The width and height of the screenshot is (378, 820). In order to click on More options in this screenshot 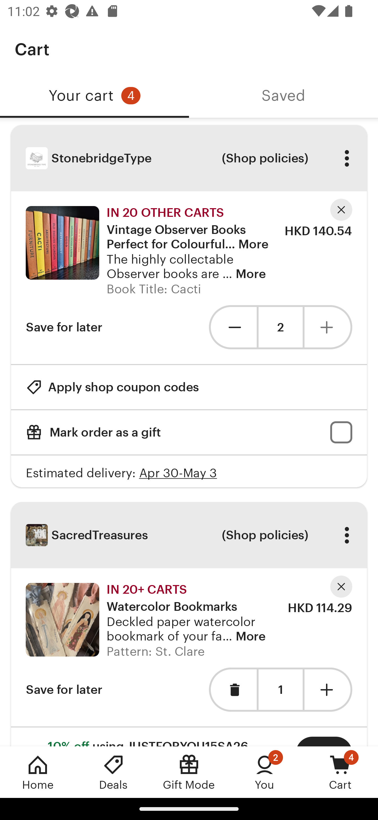, I will do `click(346, 158)`.